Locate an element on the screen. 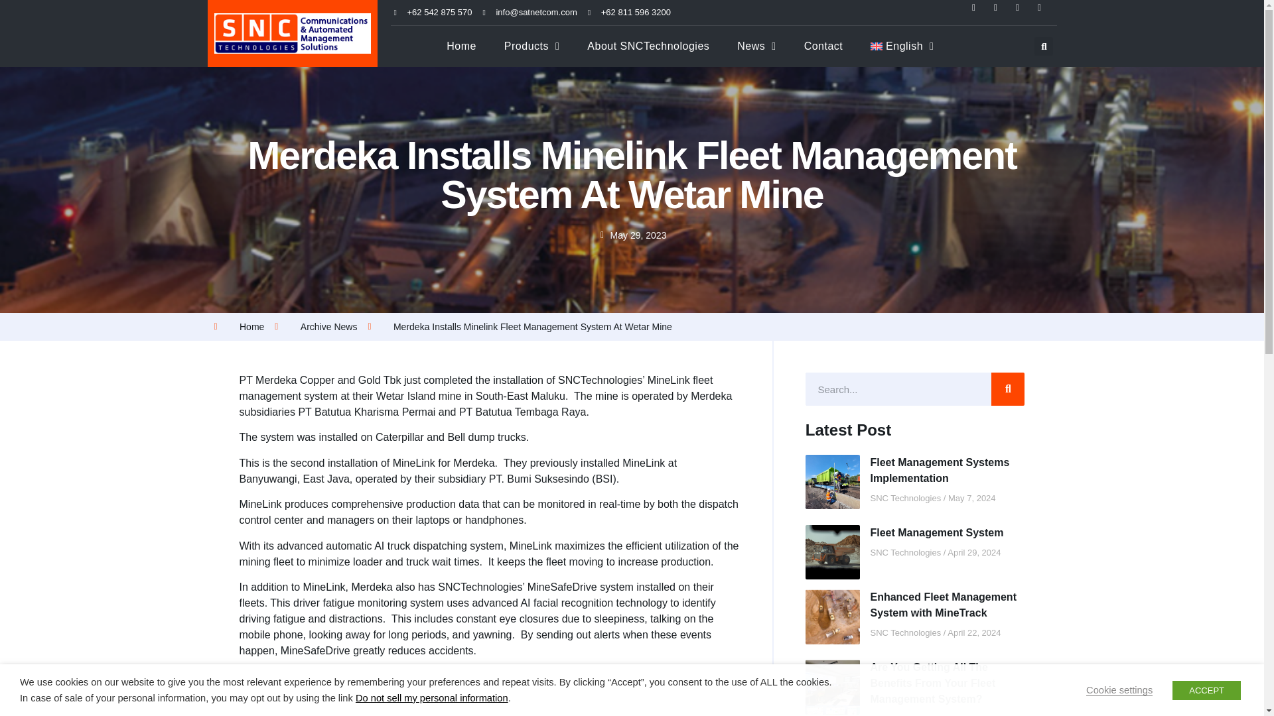  About SNCTechnologies is located at coordinates (648, 46).